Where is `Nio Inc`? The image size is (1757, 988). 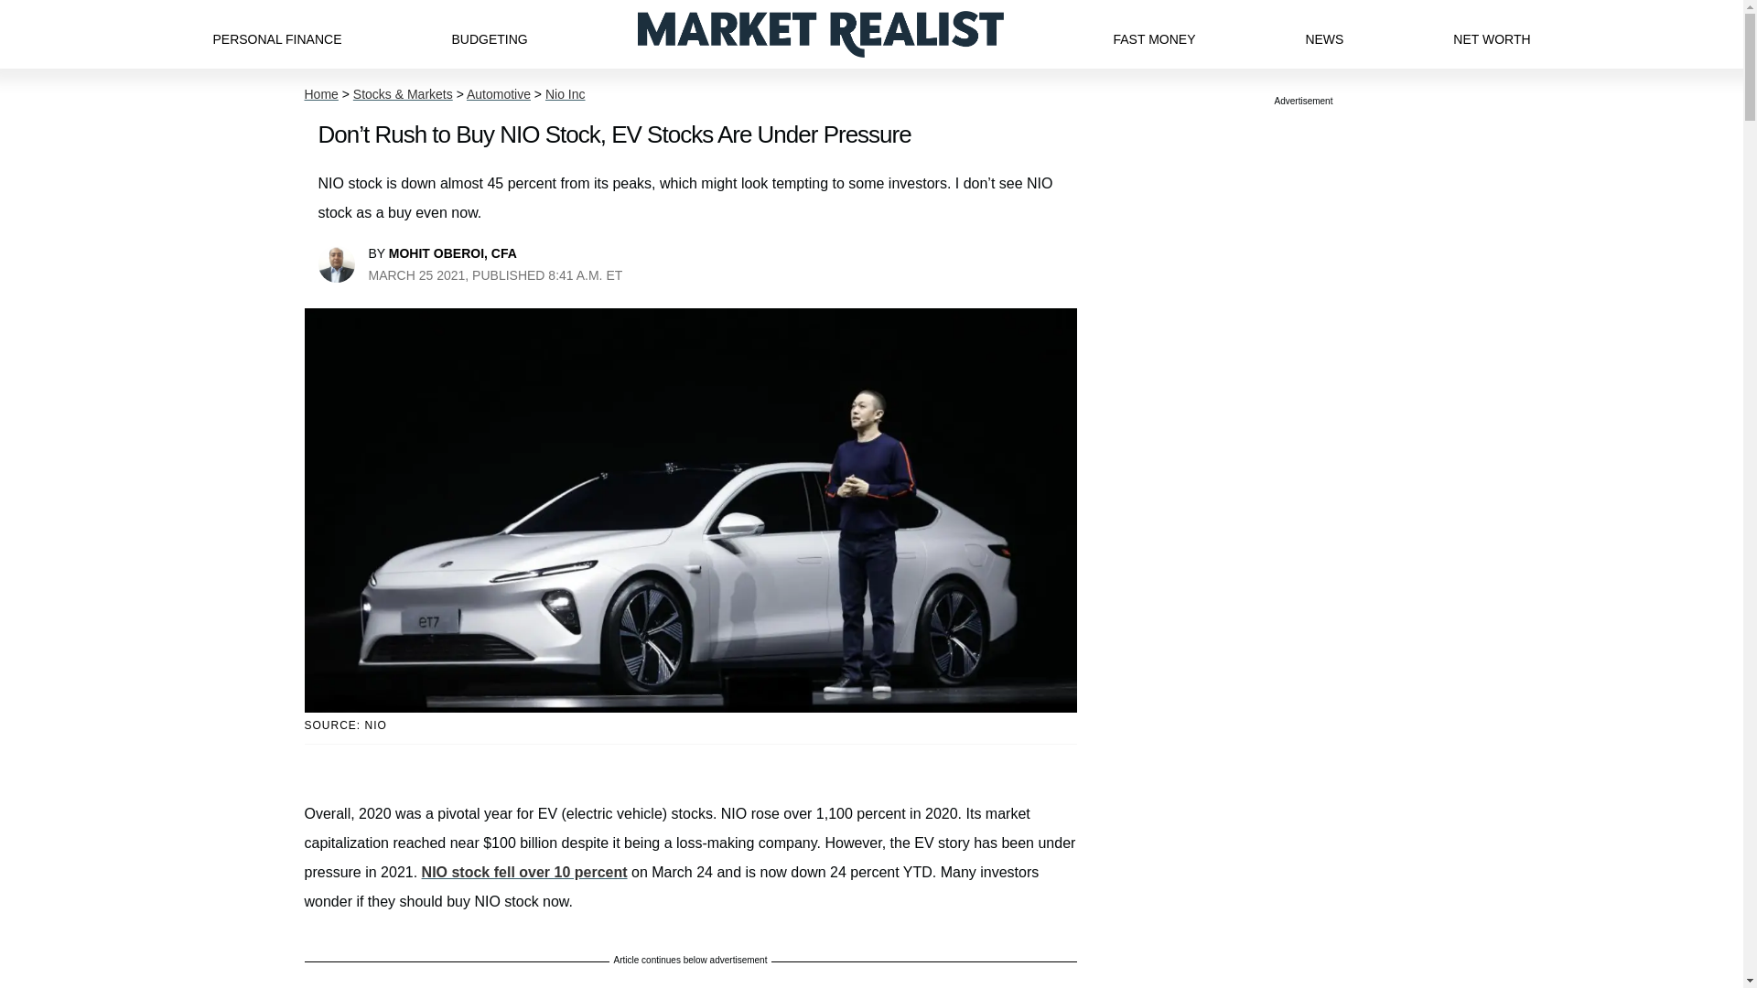 Nio Inc is located at coordinates (565, 94).